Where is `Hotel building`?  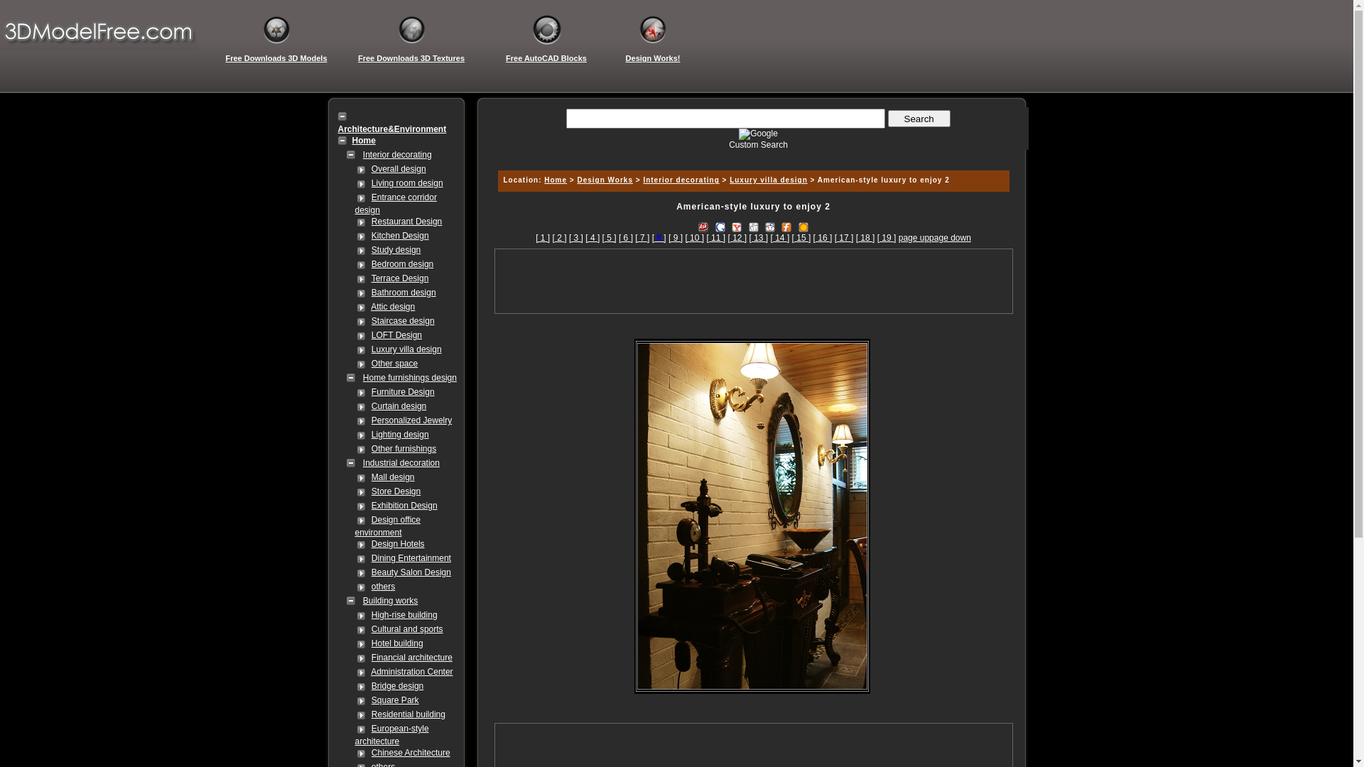
Hotel building is located at coordinates (398, 643).